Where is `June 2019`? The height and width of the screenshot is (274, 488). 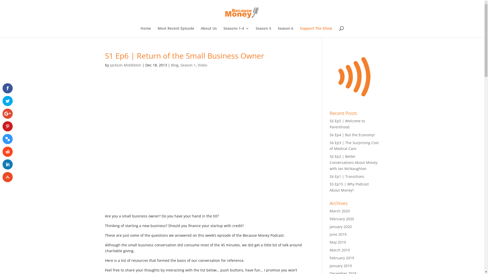 June 2019 is located at coordinates (338, 234).